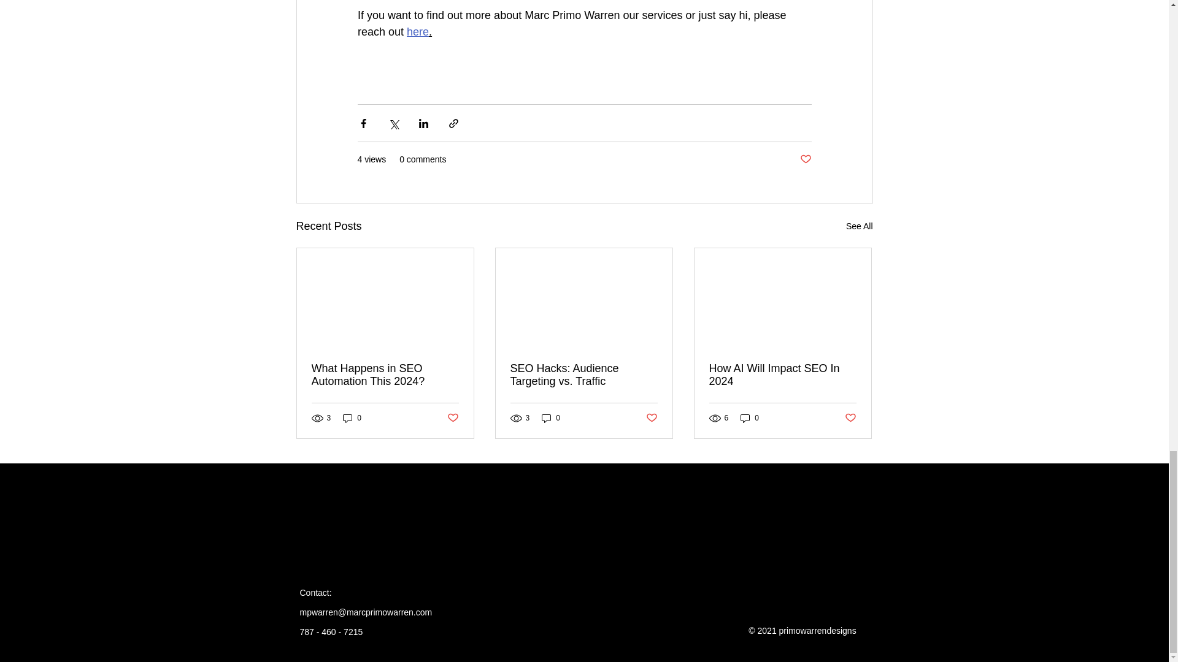 This screenshot has width=1178, height=662. What do you see at coordinates (583, 375) in the screenshot?
I see `SEO Hacks: Audience Targeting vs. Traffic` at bounding box center [583, 375].